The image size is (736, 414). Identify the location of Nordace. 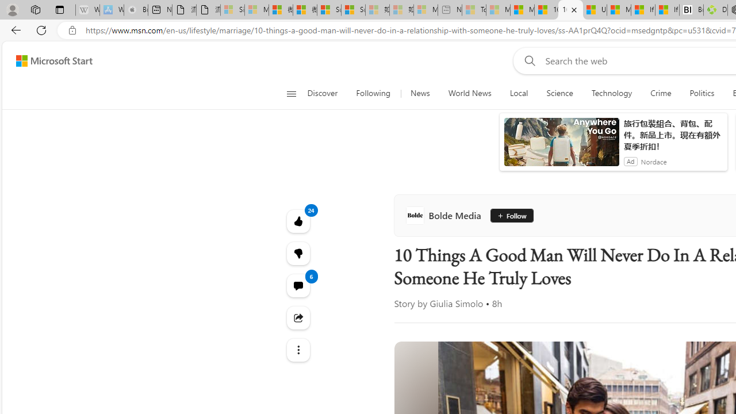
(653, 161).